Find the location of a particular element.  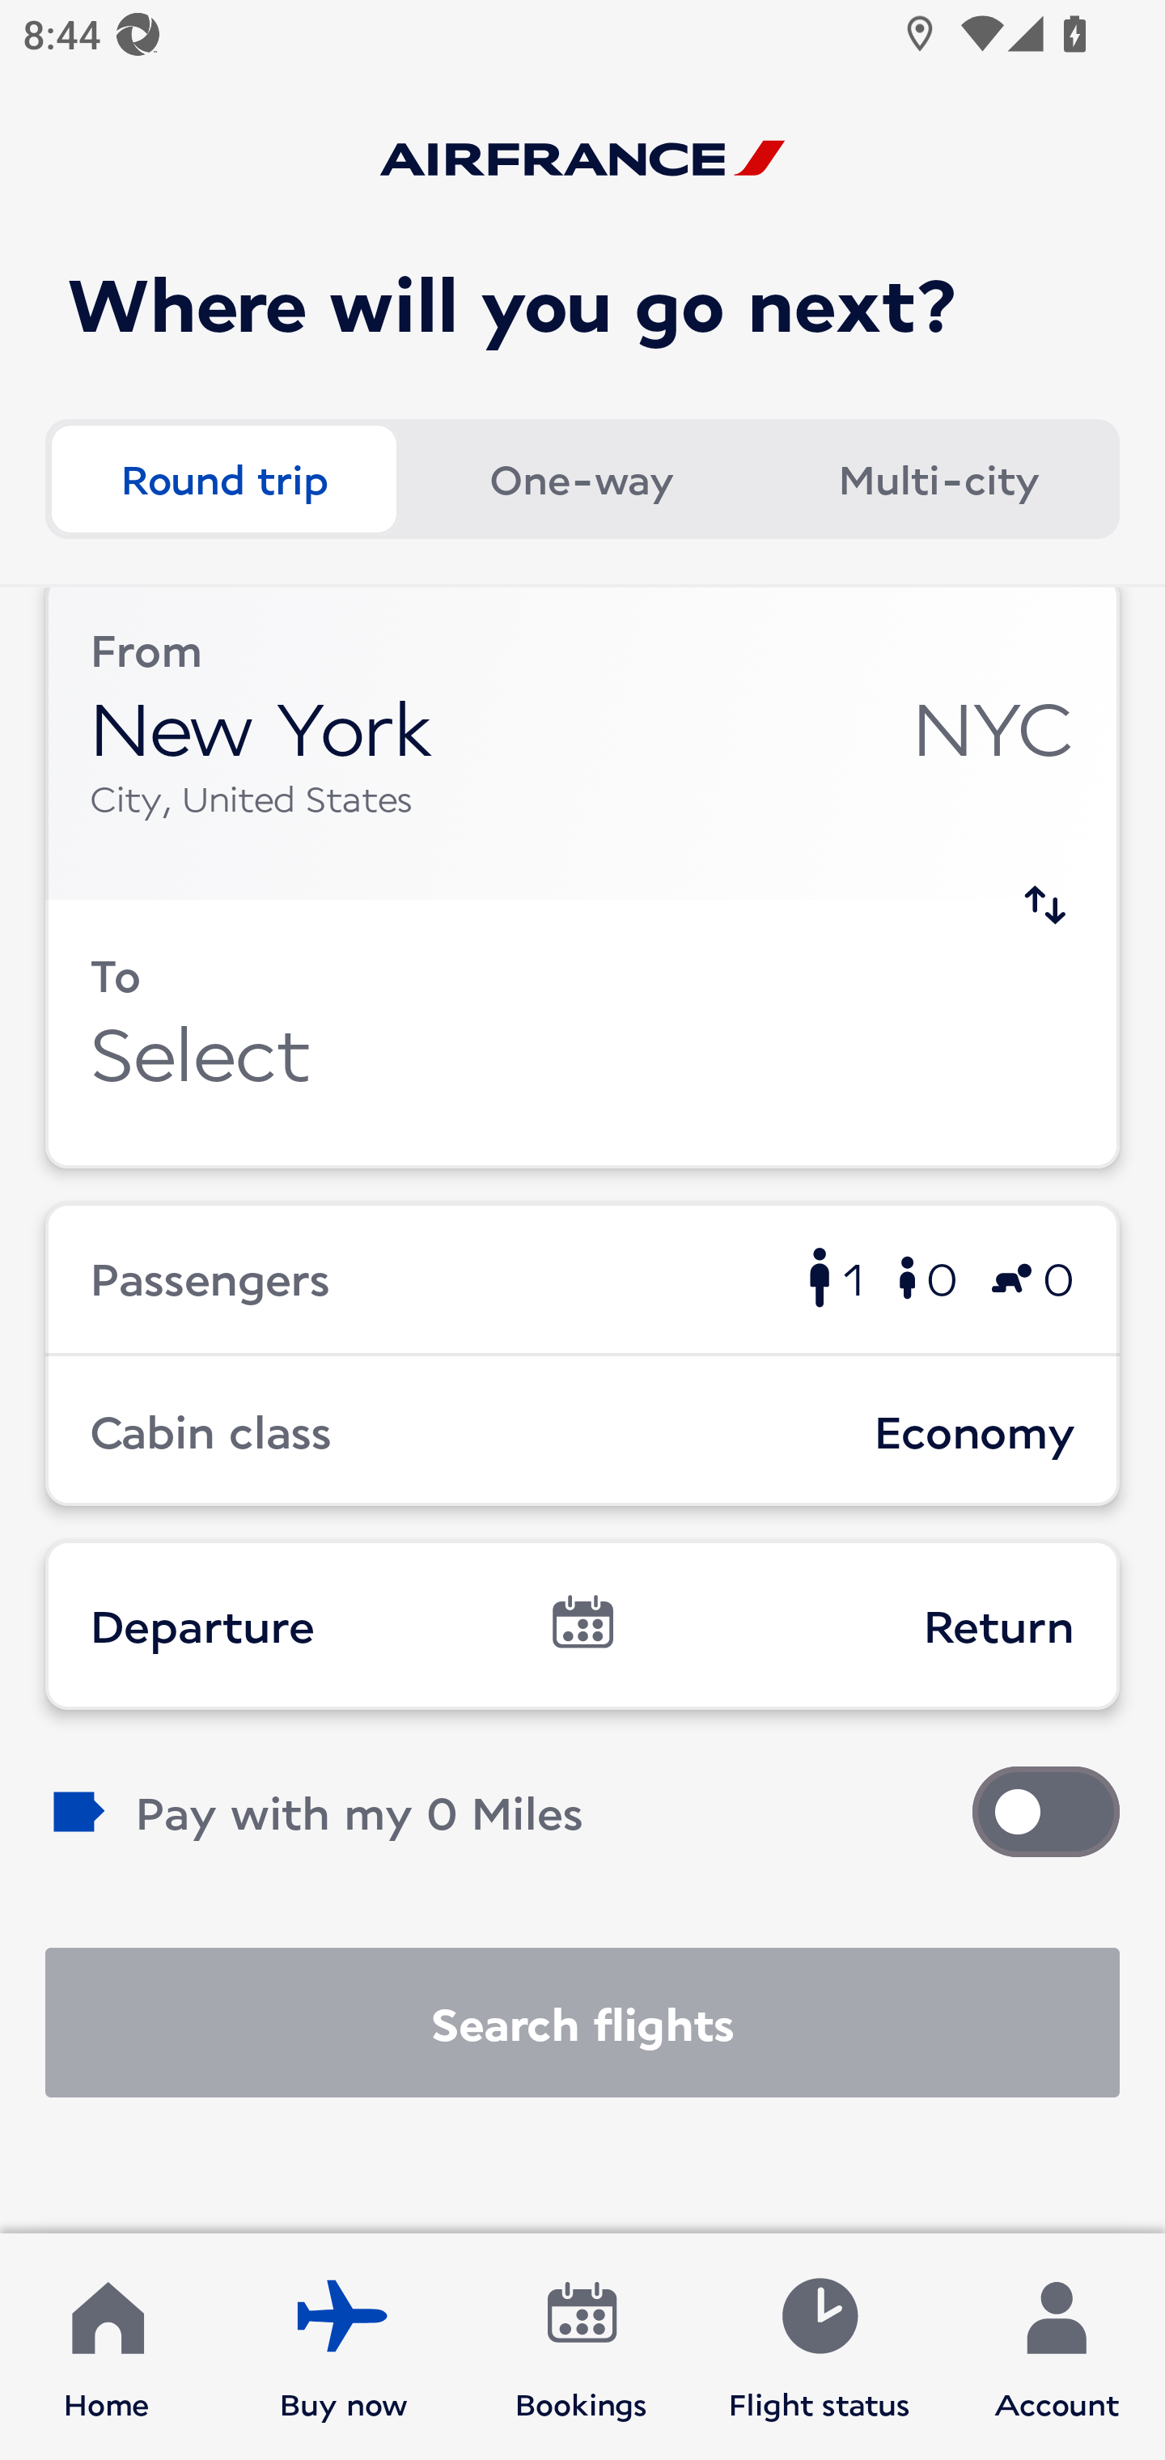

Home is located at coordinates (107, 2347).